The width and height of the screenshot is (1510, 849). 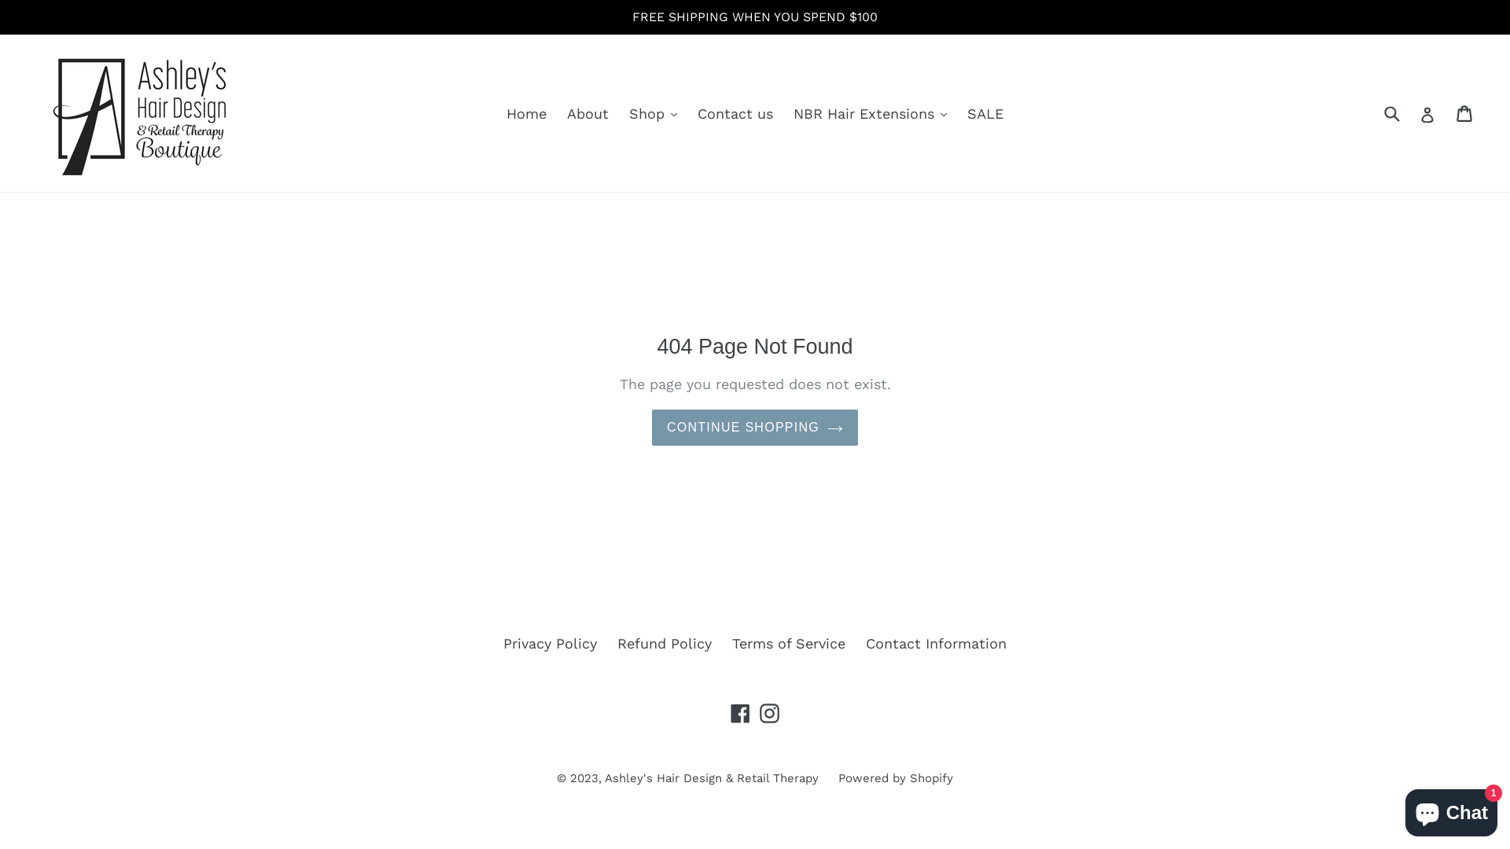 What do you see at coordinates (527, 113) in the screenshot?
I see `Home` at bounding box center [527, 113].